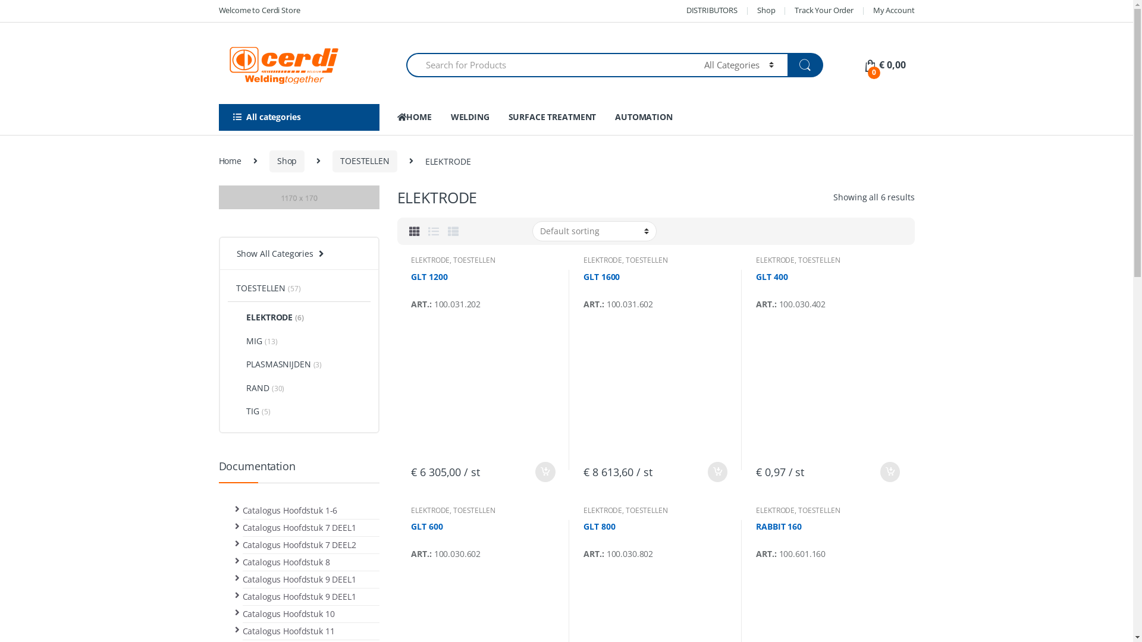  Describe the element at coordinates (287, 562) in the screenshot. I see `Catalogus Hoofdstuk 8` at that location.